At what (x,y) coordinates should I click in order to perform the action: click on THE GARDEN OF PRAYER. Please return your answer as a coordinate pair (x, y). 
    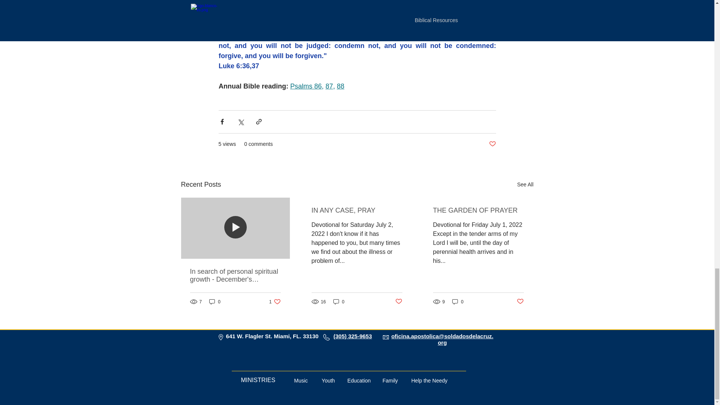
    Looking at the image, I should click on (275, 301).